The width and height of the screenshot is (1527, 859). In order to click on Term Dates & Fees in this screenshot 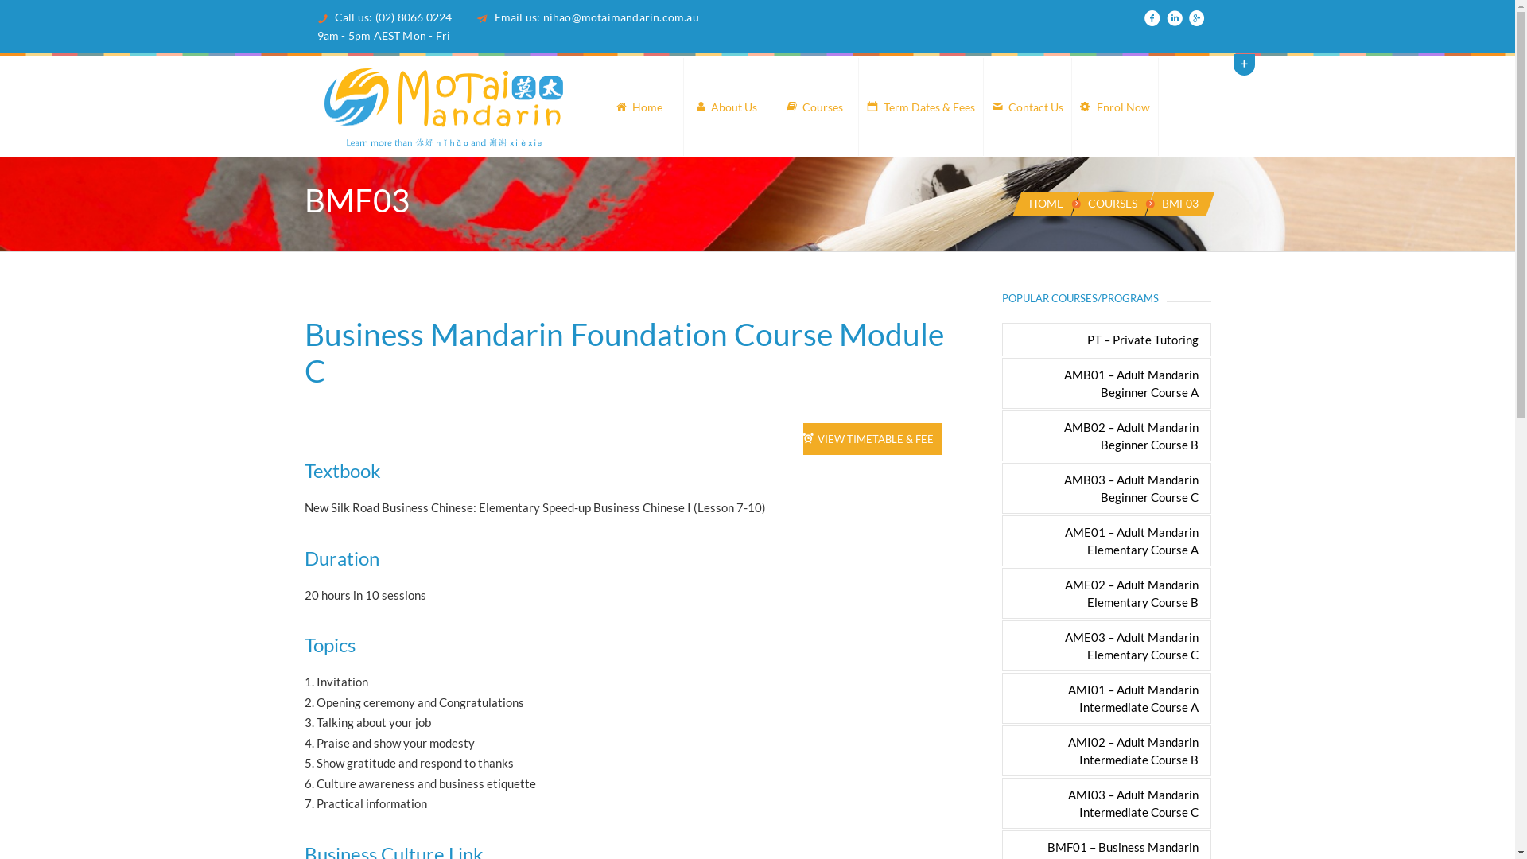, I will do `click(919, 107)`.